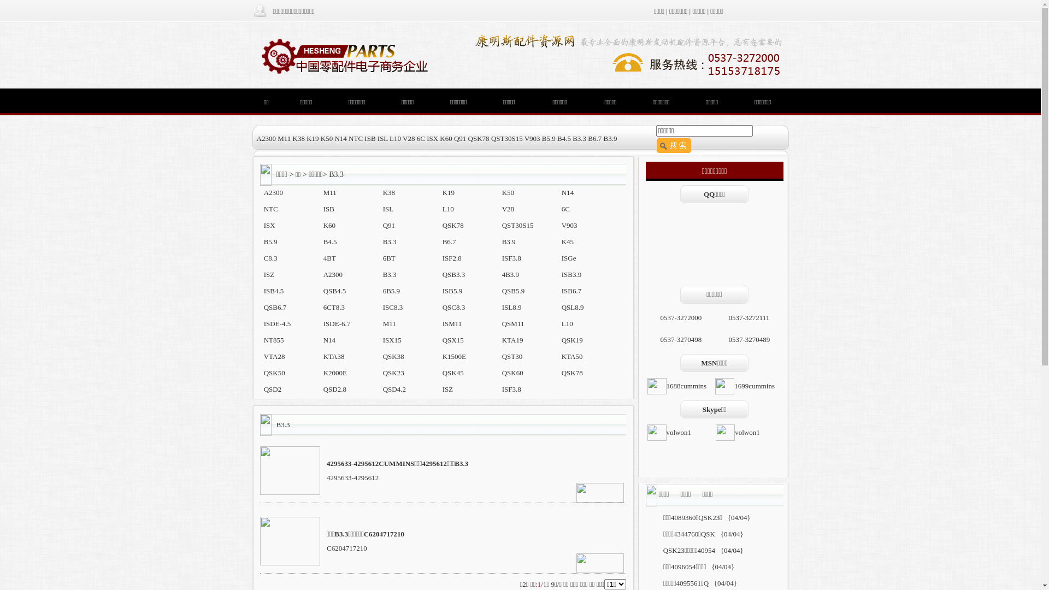 The width and height of the screenshot is (1049, 590). I want to click on A2300, so click(273, 192).